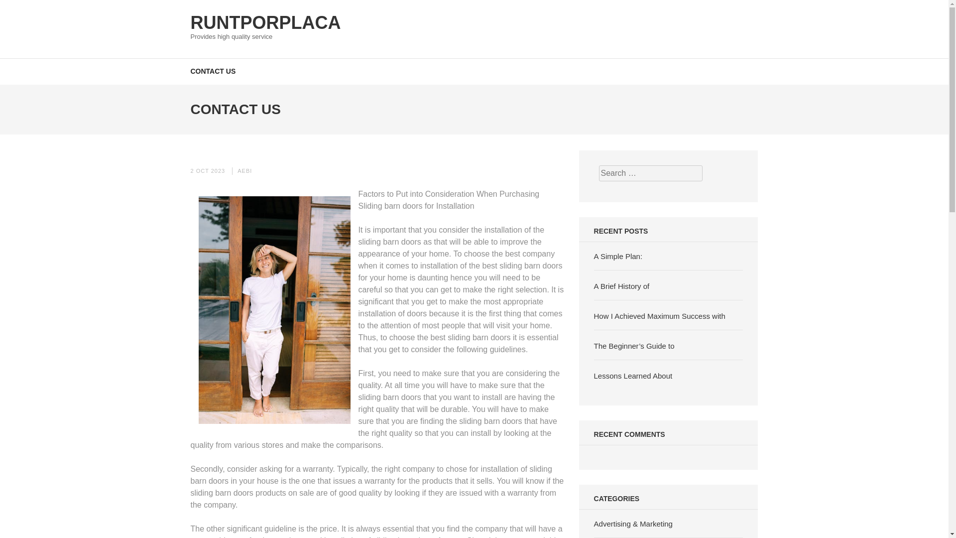 Image resolution: width=956 pixels, height=538 pixels. What do you see at coordinates (265, 22) in the screenshot?
I see `RUNTPORPLACA` at bounding box center [265, 22].